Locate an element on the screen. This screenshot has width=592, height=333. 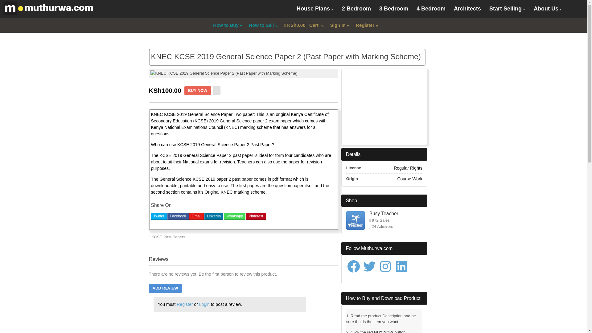
KCSE Past Papers is located at coordinates (168, 237).